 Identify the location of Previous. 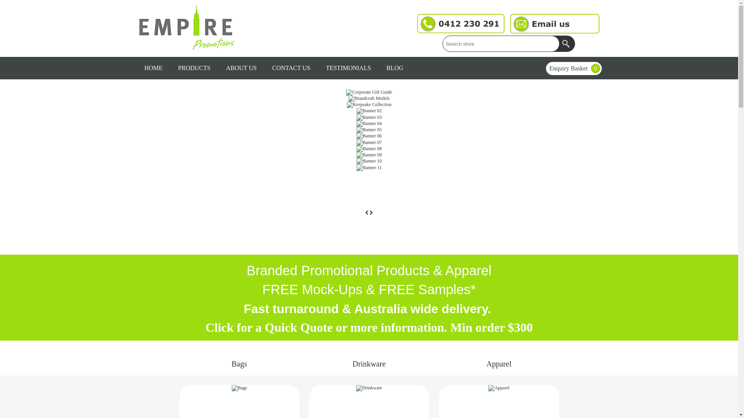
(367, 213).